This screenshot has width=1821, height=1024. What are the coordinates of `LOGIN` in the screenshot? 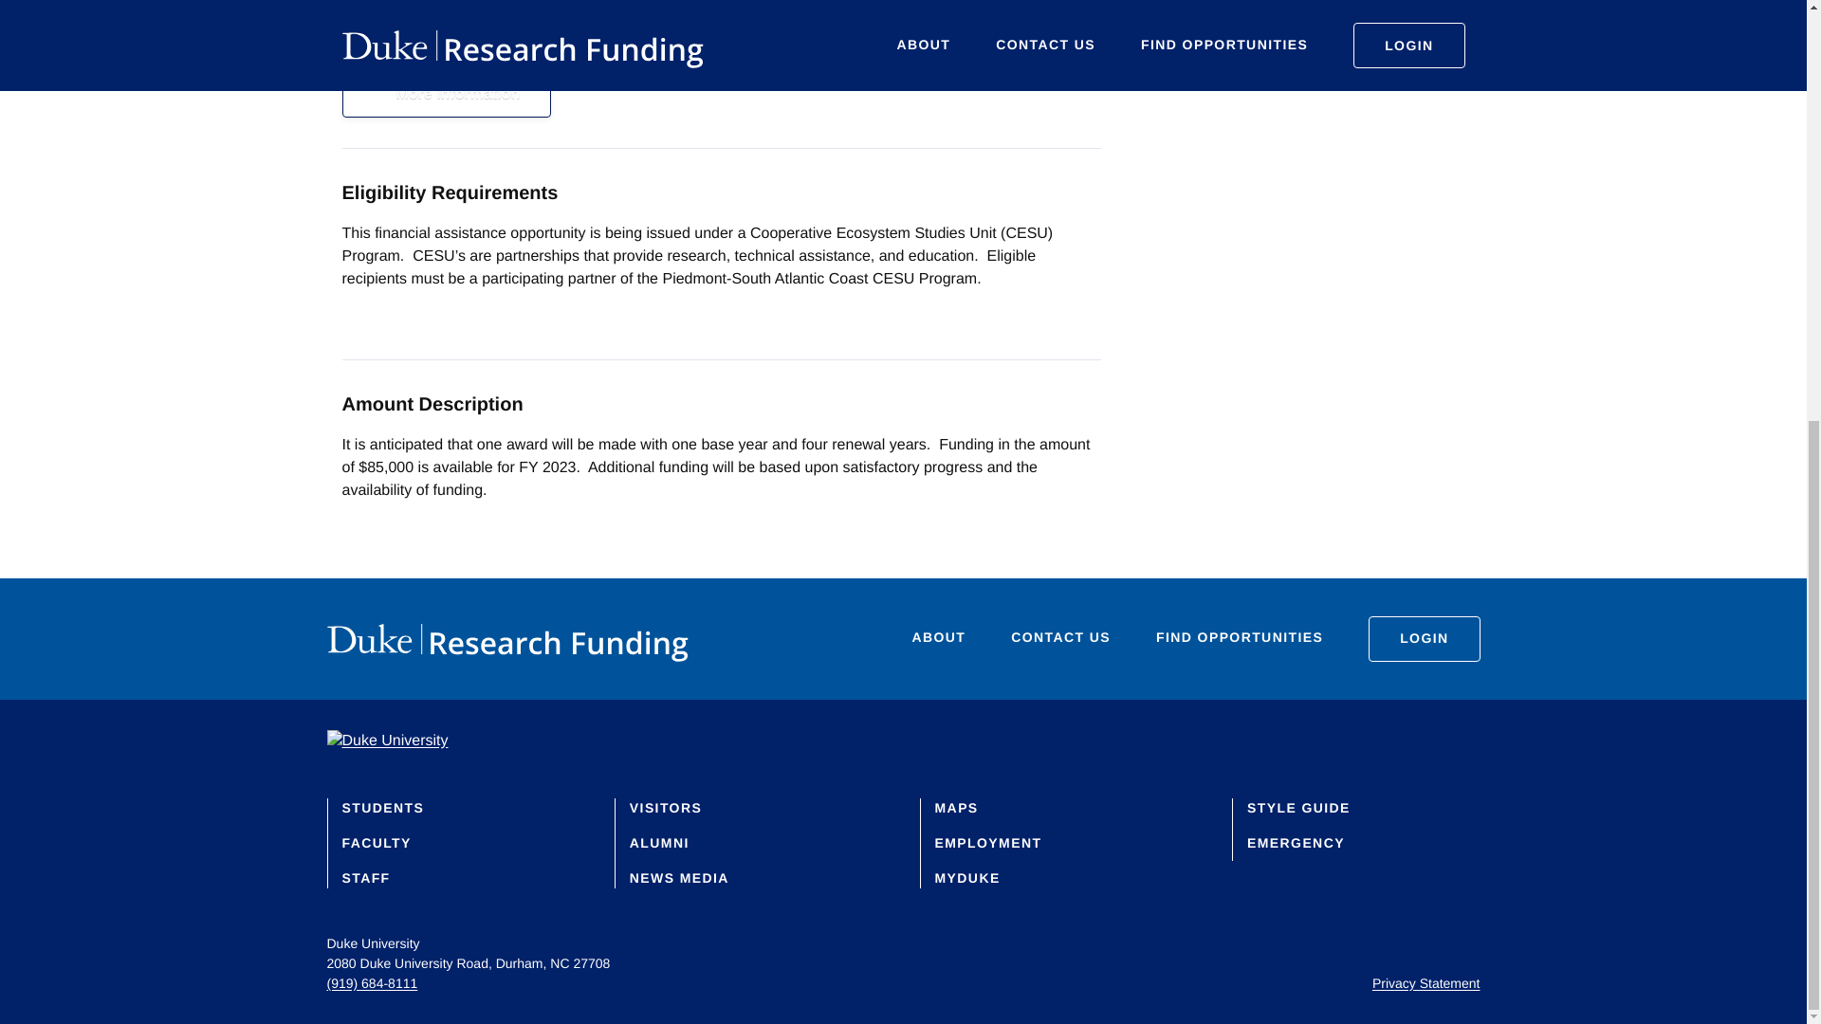 It's located at (1424, 639).